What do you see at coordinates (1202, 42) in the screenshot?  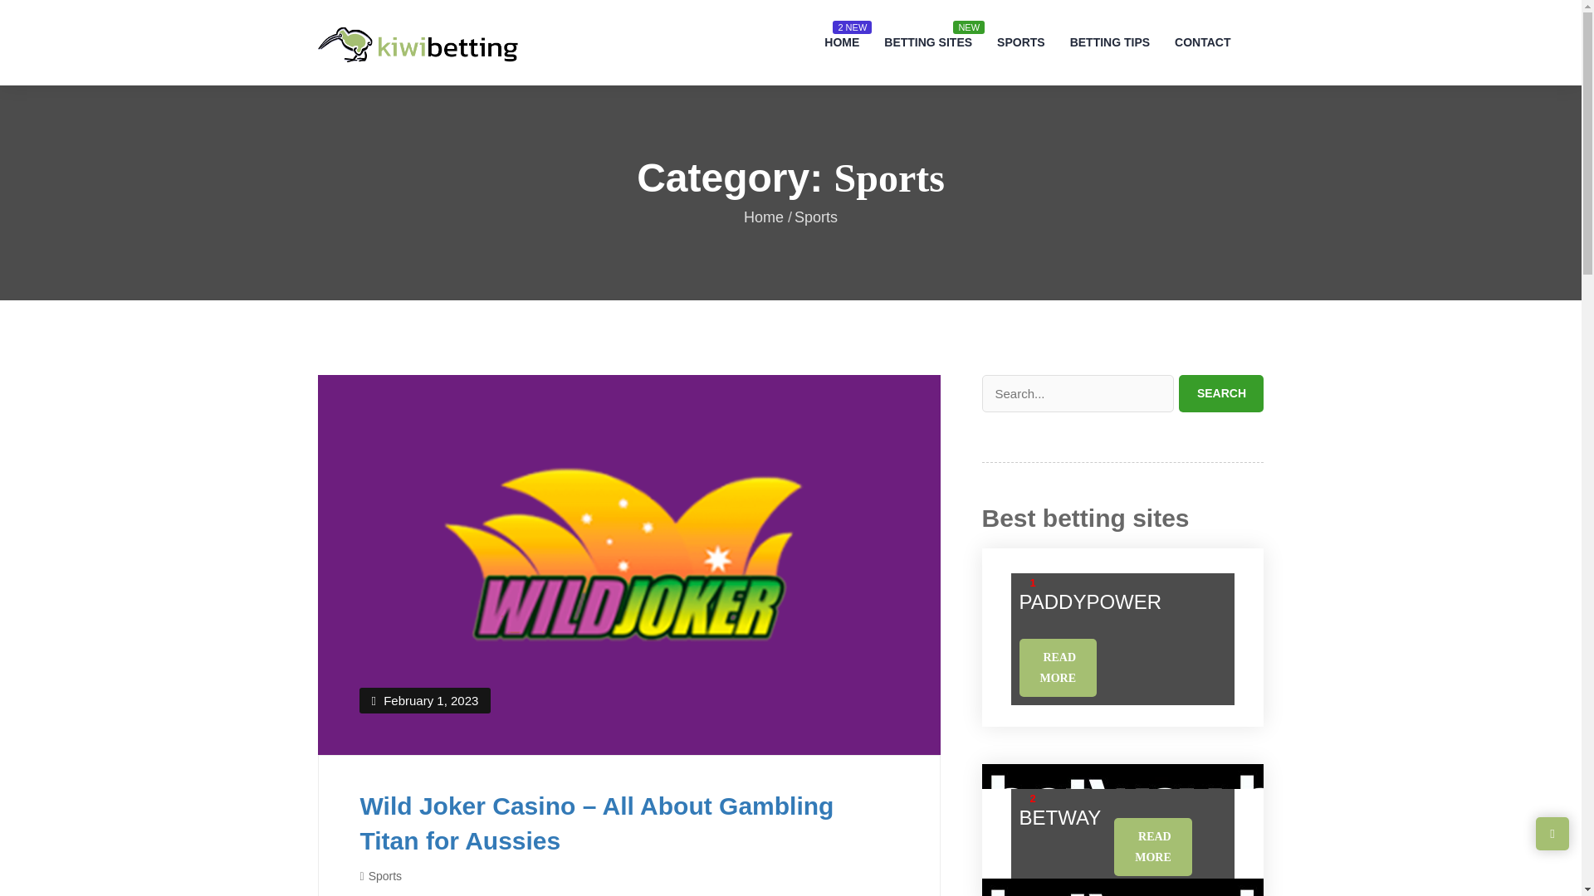 I see `CONTACT` at bounding box center [1202, 42].